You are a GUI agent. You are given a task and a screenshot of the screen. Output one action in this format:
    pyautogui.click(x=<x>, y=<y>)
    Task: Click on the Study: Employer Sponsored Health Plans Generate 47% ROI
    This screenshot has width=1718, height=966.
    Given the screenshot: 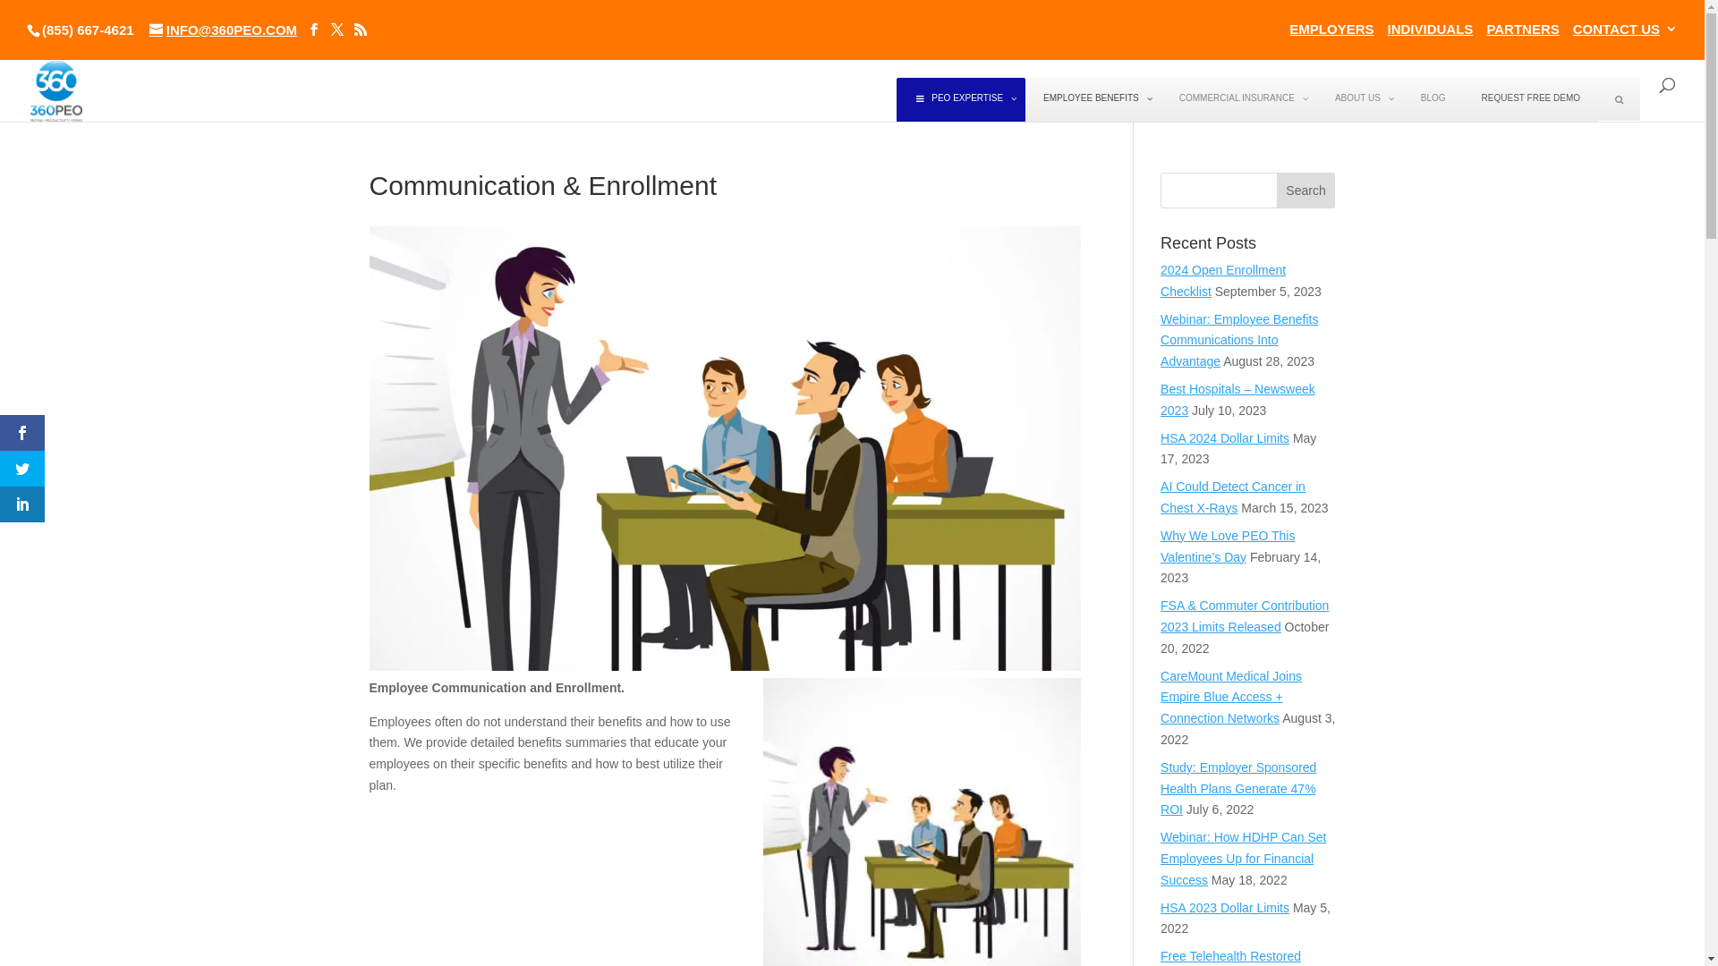 What is the action you would take?
    pyautogui.click(x=1238, y=789)
    